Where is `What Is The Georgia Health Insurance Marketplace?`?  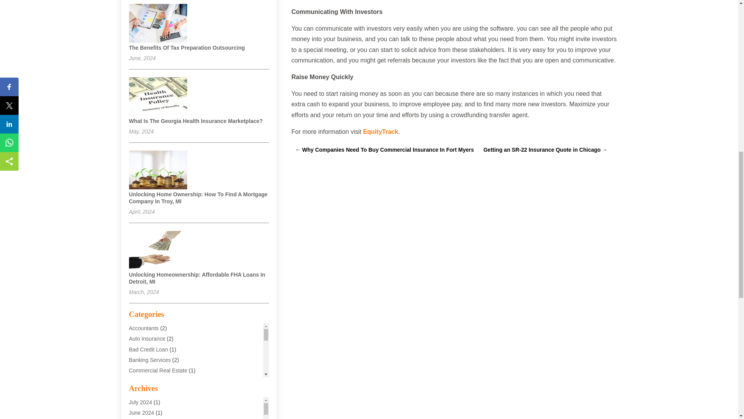 What Is The Georgia Health Insurance Marketplace? is located at coordinates (195, 121).